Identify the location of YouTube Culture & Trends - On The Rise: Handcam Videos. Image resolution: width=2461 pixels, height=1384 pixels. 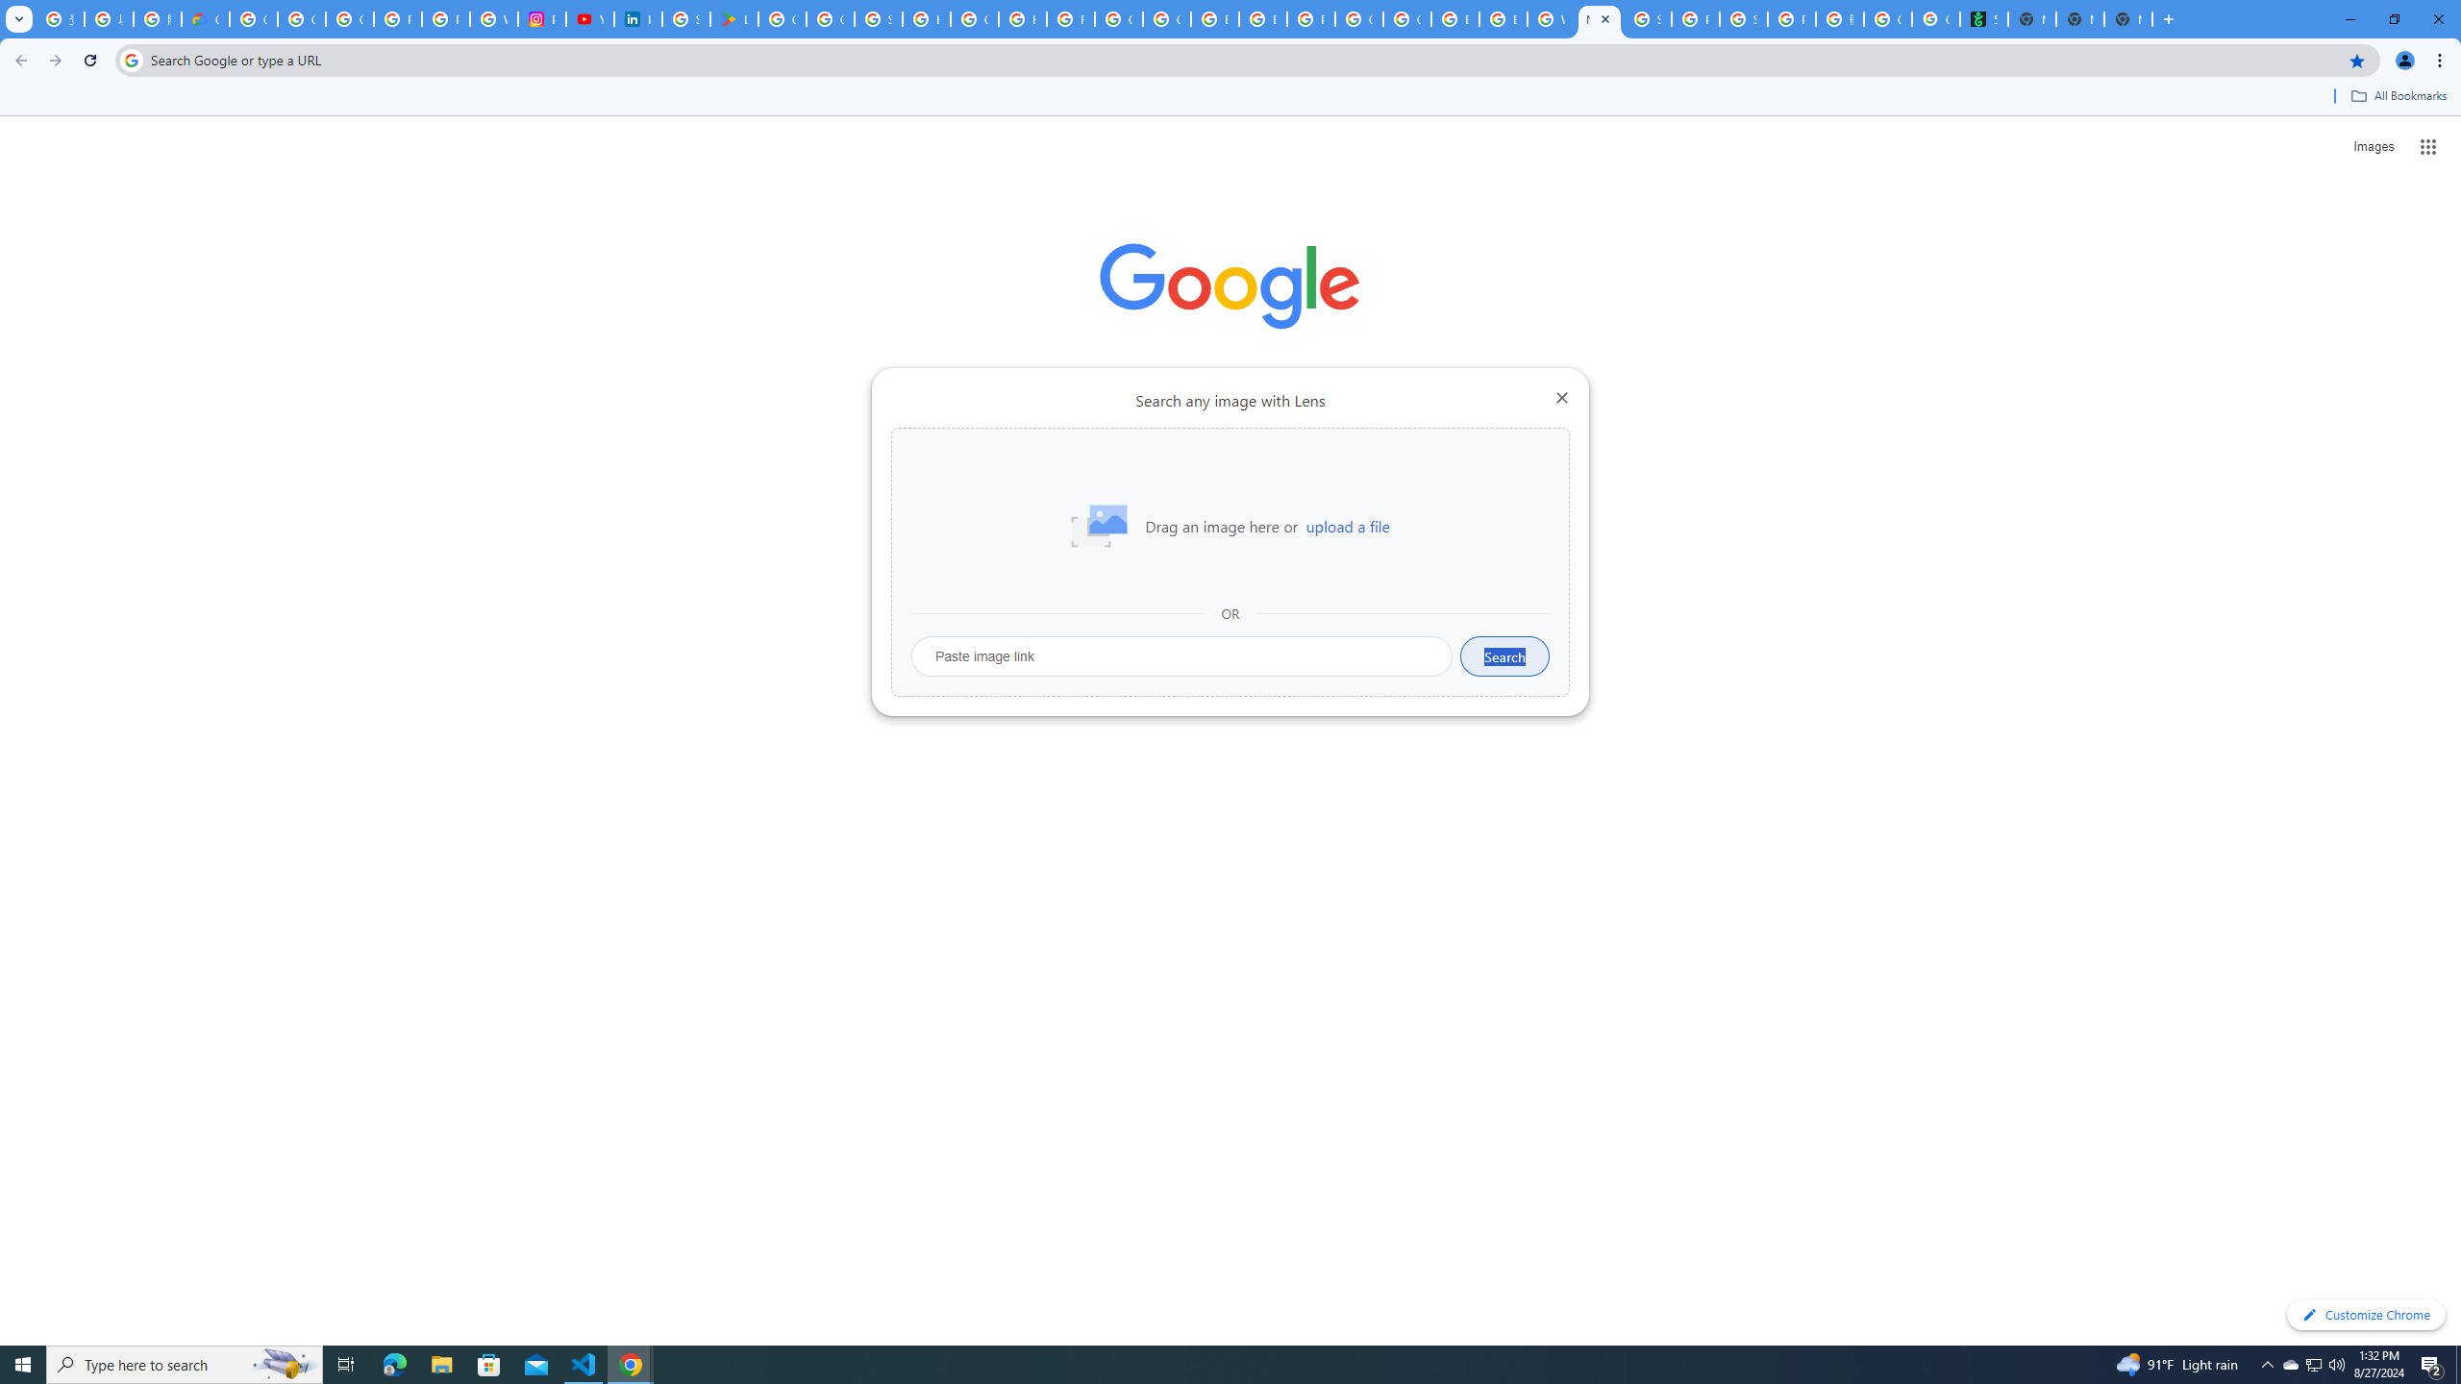
(590, 19).